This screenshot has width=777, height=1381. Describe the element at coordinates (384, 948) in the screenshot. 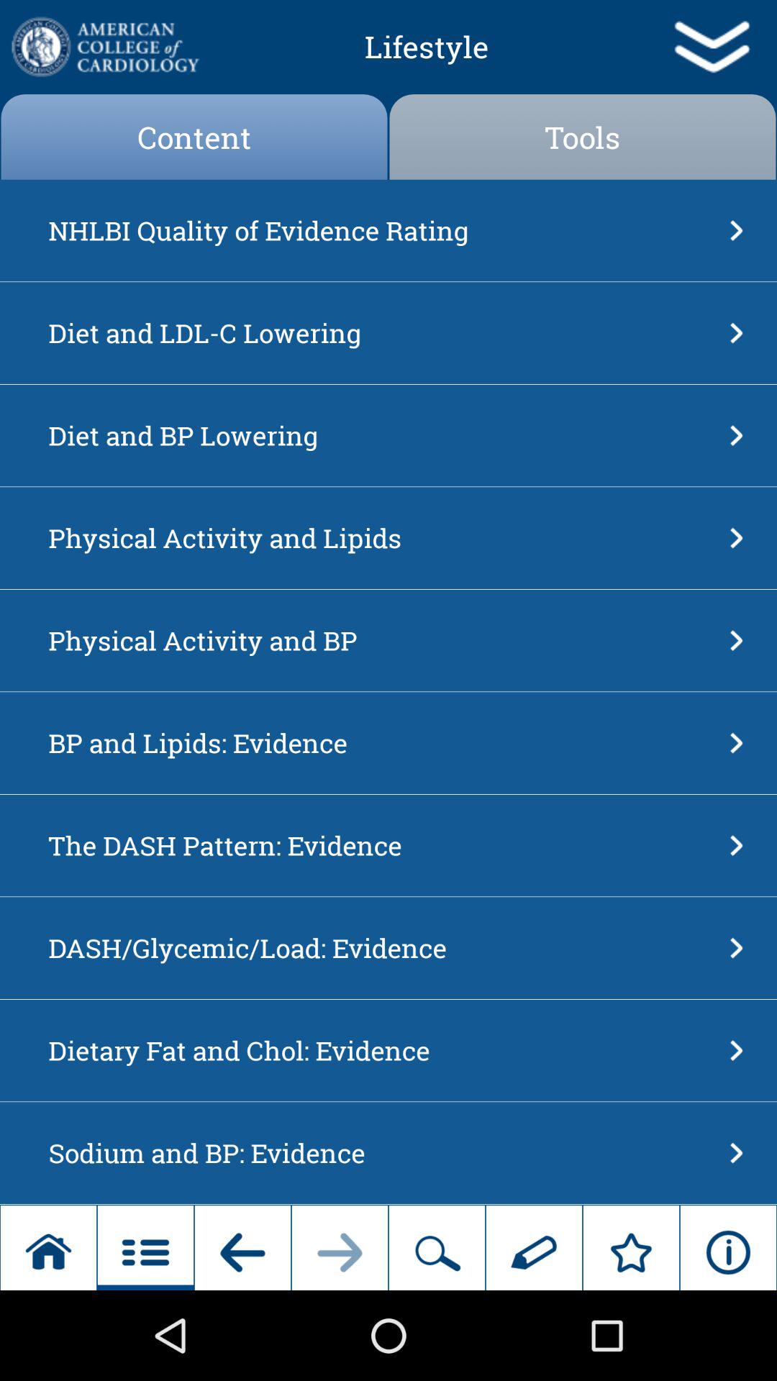

I see `choose dash glycemic load icon` at that location.